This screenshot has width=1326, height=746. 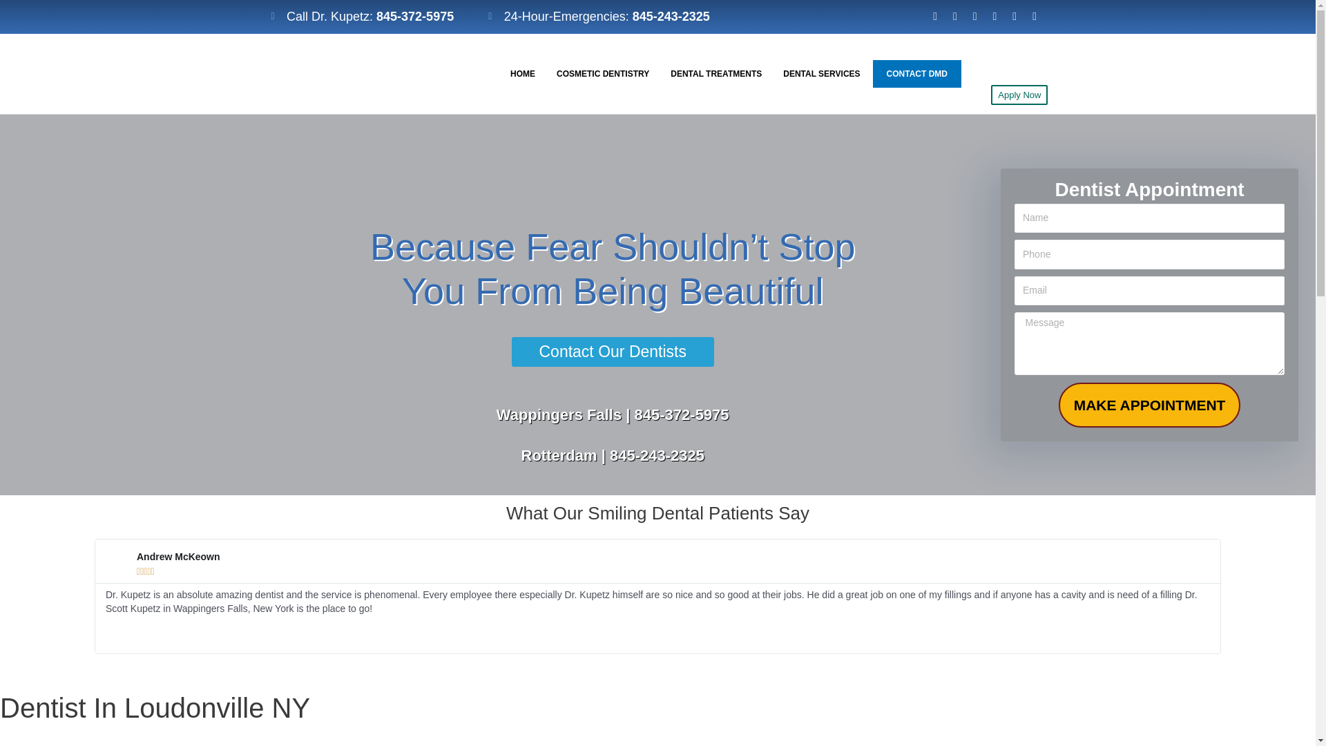 I want to click on DENTAL TREATMENTS, so click(x=715, y=74).